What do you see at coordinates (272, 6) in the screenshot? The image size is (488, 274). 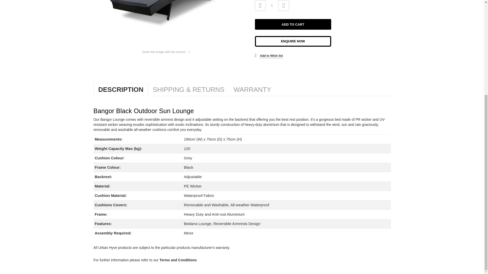 I see `1` at bounding box center [272, 6].